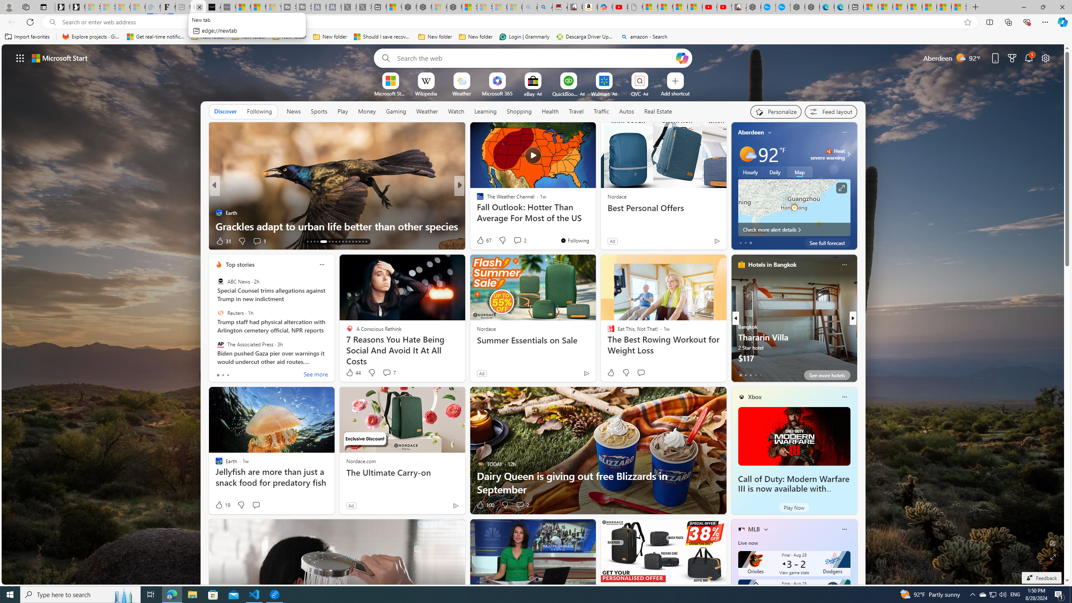 The image size is (1072, 603). I want to click on AutomationID: tab-25, so click(339, 242).